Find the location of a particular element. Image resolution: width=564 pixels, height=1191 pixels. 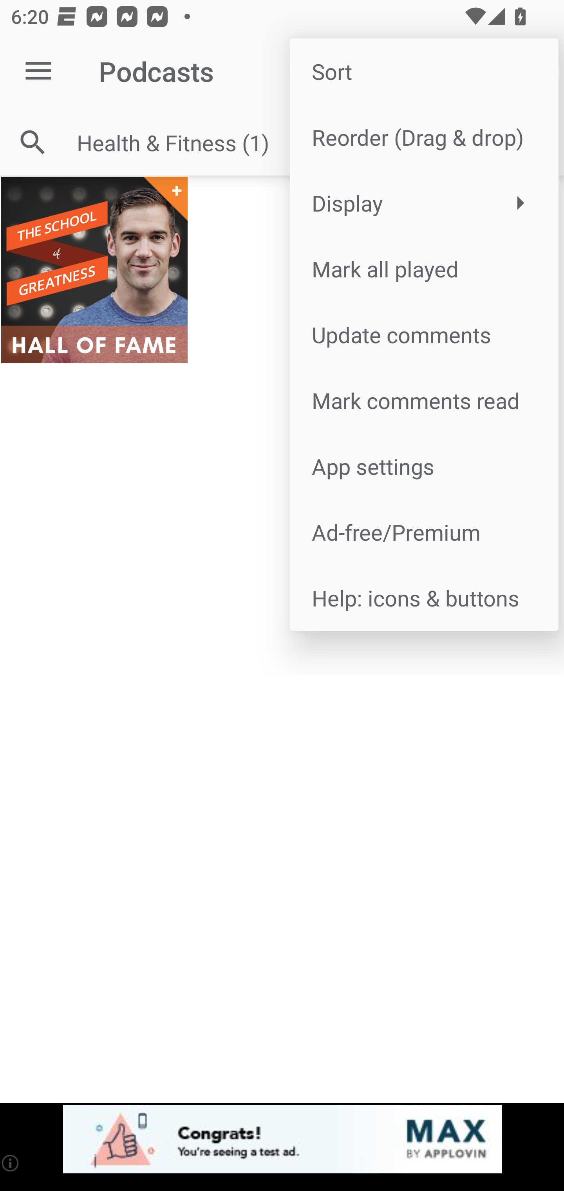

Mark all played is located at coordinates (424, 268).